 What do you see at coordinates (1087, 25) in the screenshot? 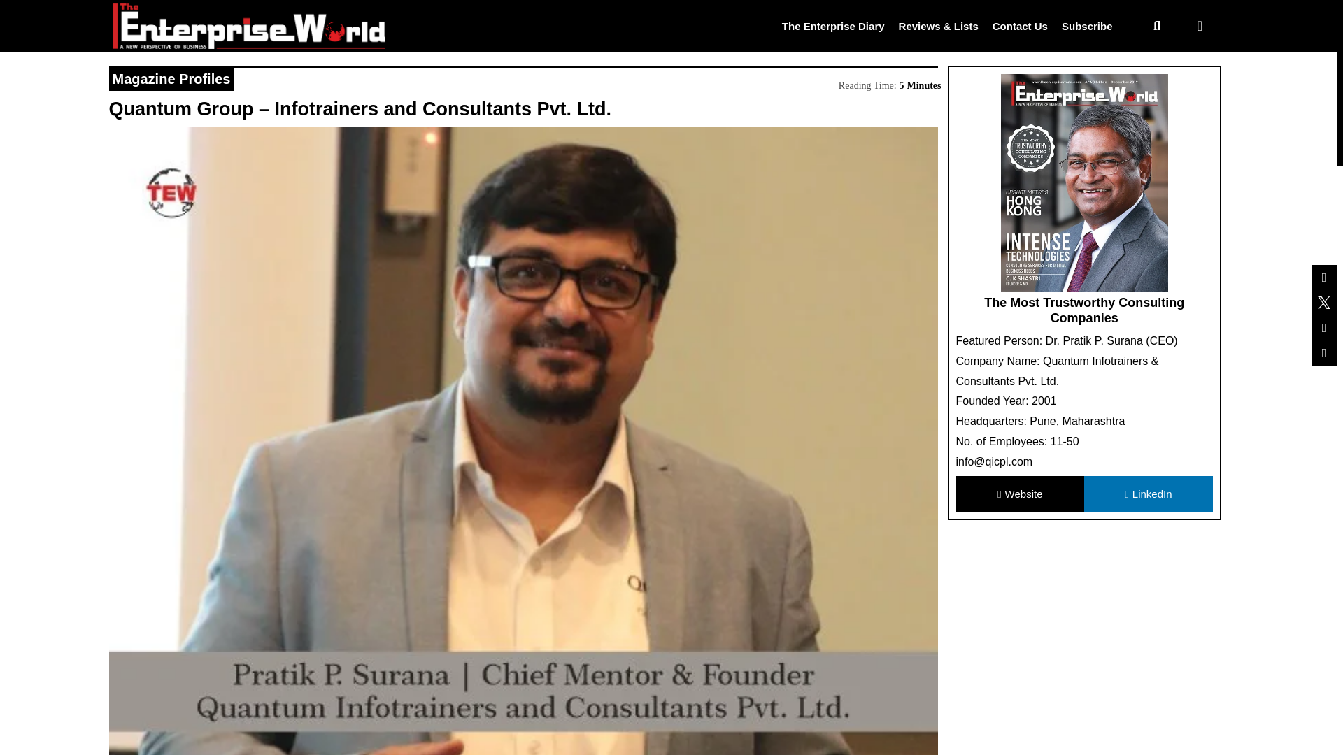
I see `Subscribe` at bounding box center [1087, 25].